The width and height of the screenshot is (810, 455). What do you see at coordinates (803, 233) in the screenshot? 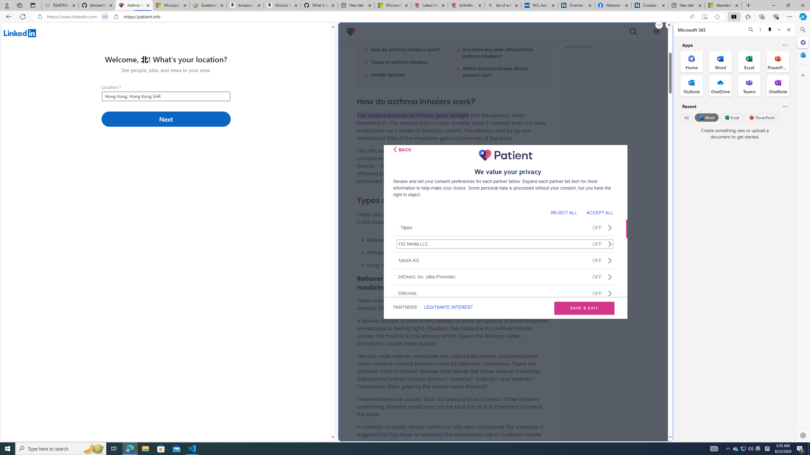
I see `Side bar` at bounding box center [803, 233].